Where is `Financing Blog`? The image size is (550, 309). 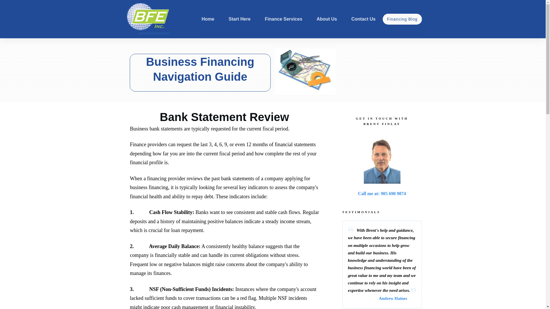
Financing Blog is located at coordinates (402, 19).